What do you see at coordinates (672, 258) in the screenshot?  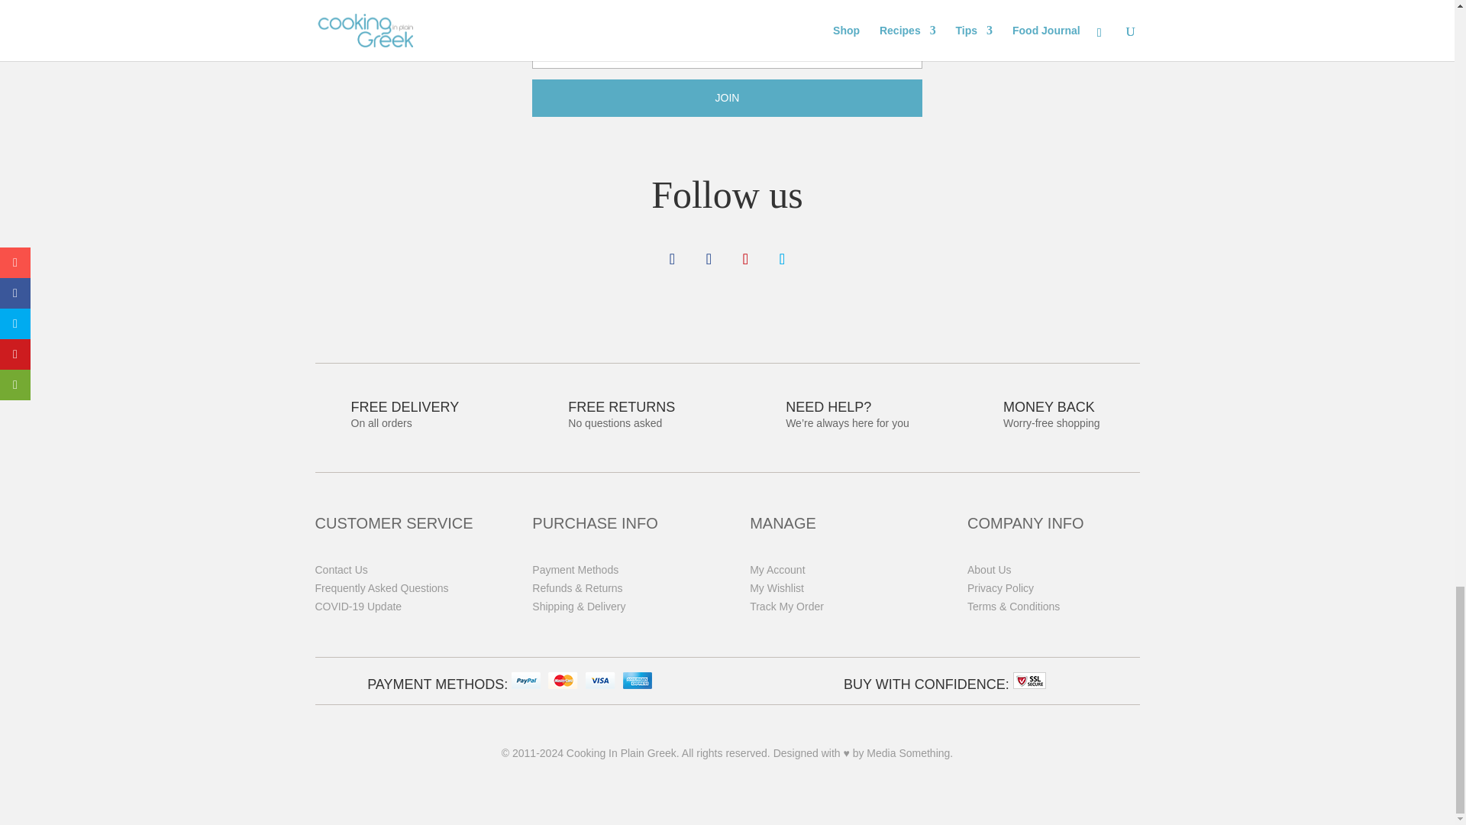 I see `Follow on Facebook` at bounding box center [672, 258].